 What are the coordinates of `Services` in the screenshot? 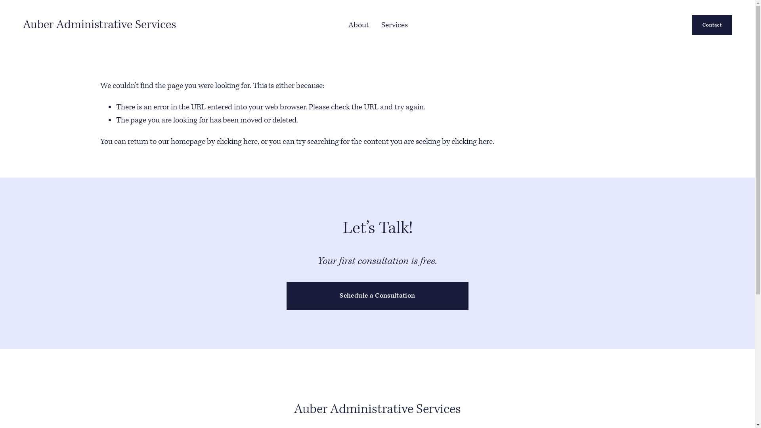 It's located at (395, 25).